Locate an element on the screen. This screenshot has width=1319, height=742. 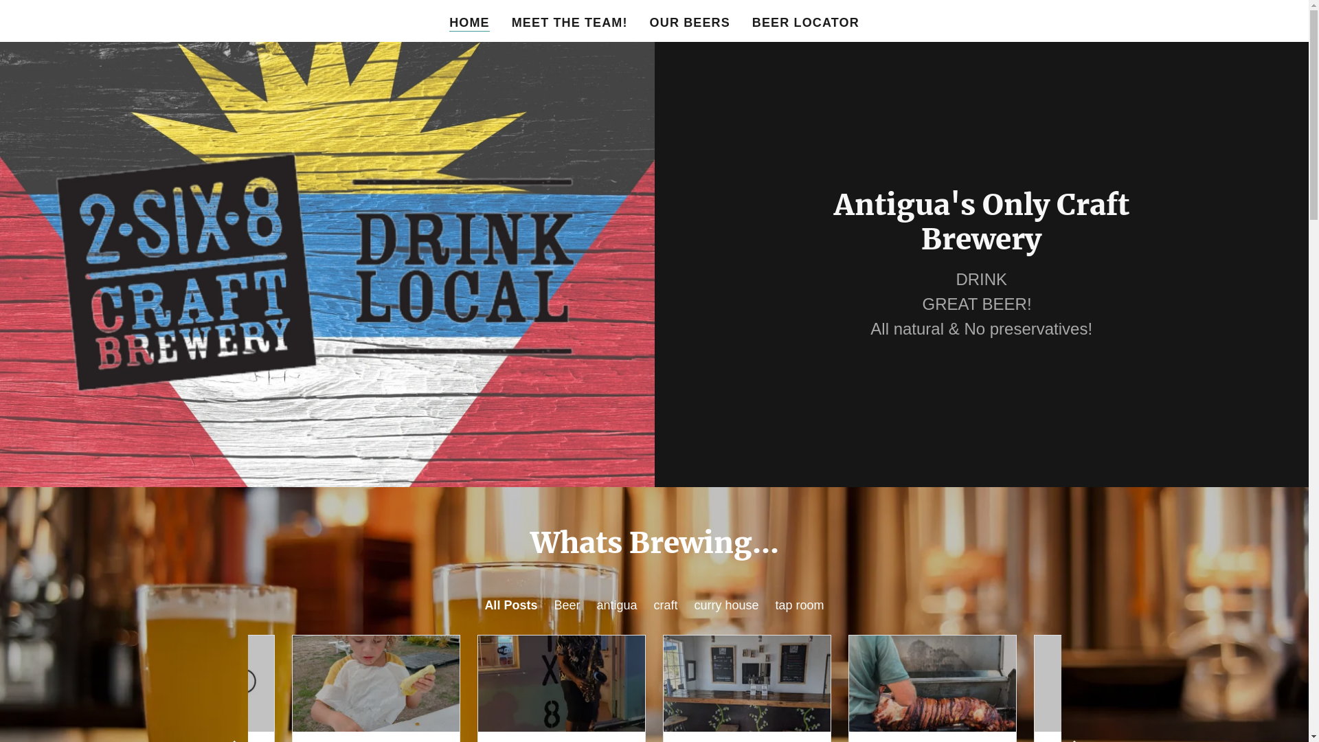
MEET THE TEAM! is located at coordinates (570, 23).